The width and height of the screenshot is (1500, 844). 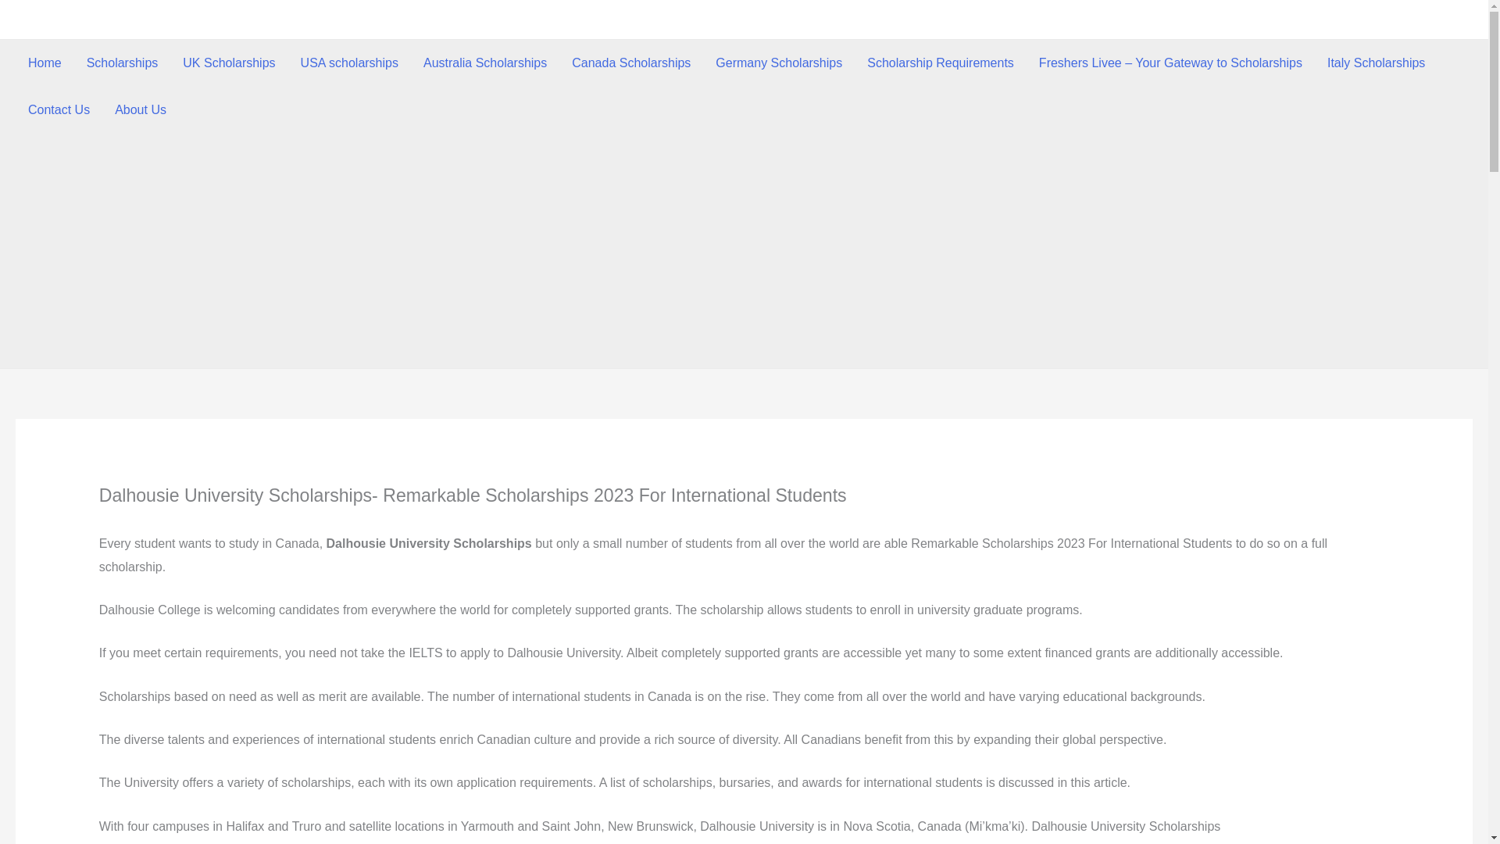 What do you see at coordinates (229, 63) in the screenshot?
I see `UK Scholarships` at bounding box center [229, 63].